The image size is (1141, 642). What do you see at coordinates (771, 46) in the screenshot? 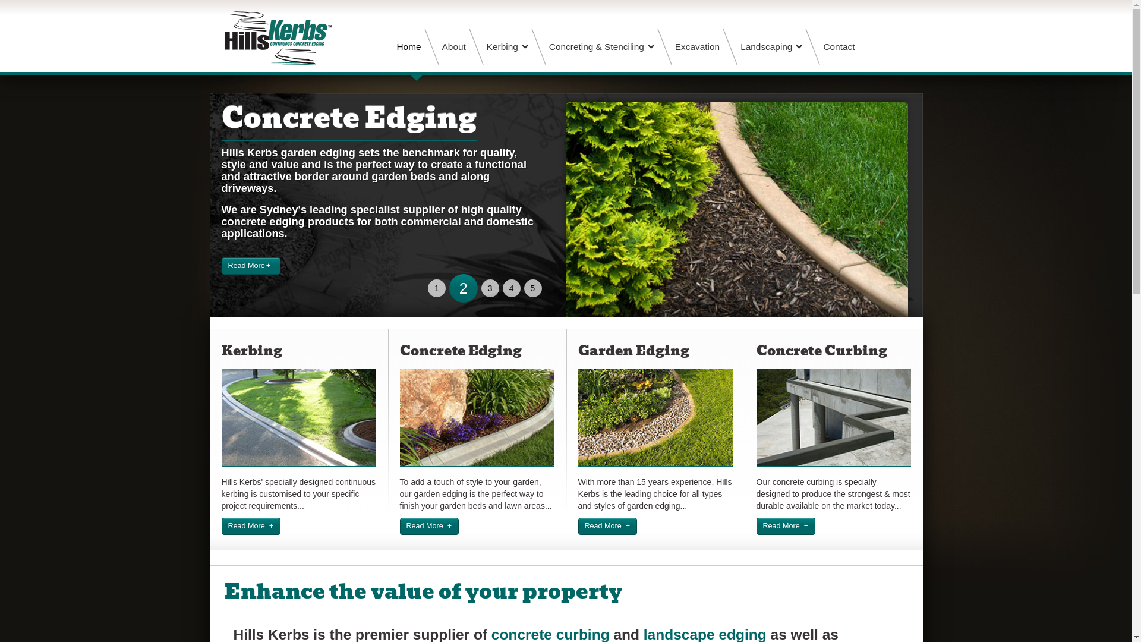
I see `Landscaping` at bounding box center [771, 46].